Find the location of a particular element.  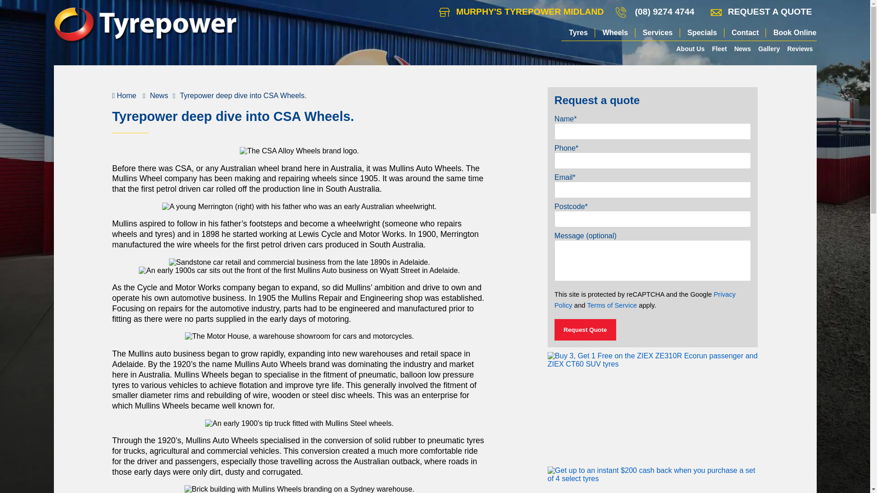

Contact Murphy's Tyrepower Midland is located at coordinates (521, 12).